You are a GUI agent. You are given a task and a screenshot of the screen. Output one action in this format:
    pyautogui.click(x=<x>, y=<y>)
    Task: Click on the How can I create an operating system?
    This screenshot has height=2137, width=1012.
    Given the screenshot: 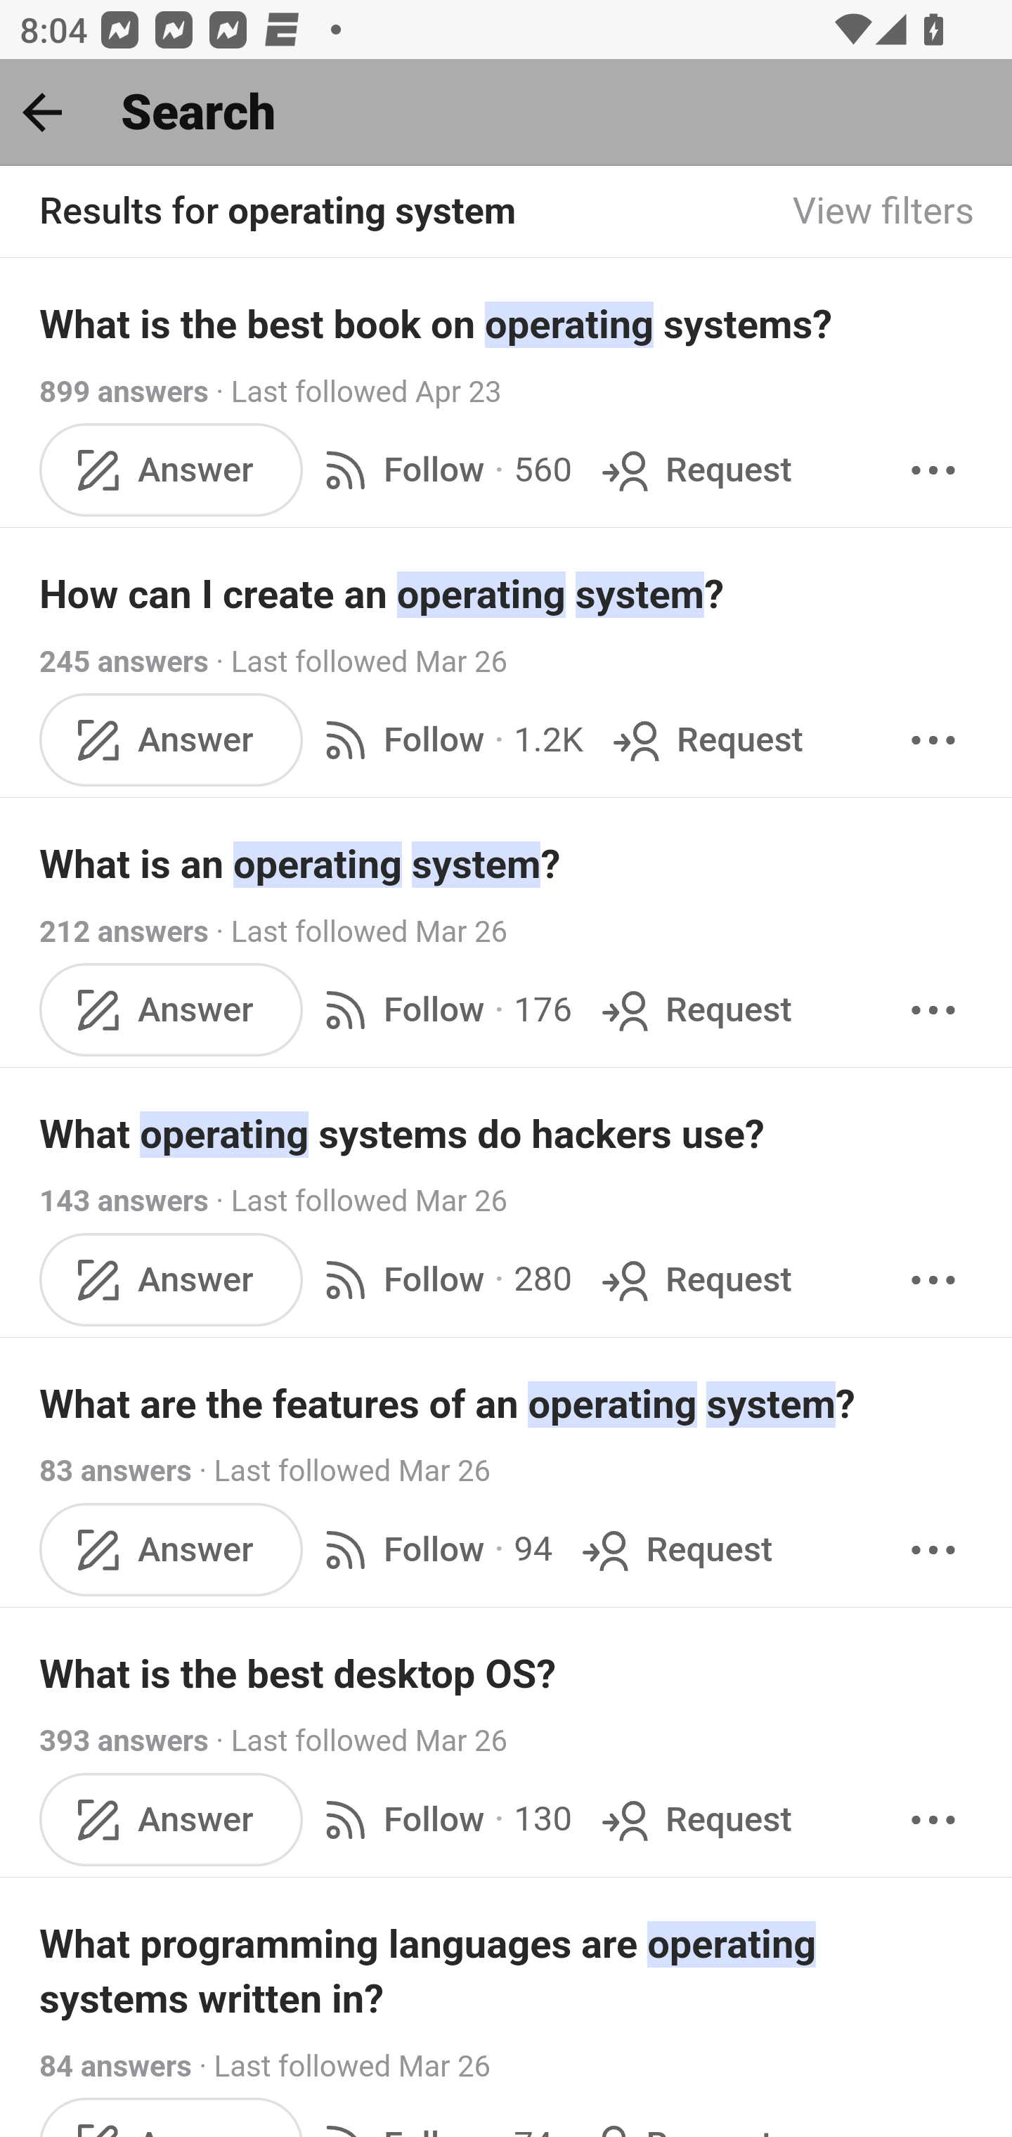 What is the action you would take?
    pyautogui.click(x=507, y=595)
    